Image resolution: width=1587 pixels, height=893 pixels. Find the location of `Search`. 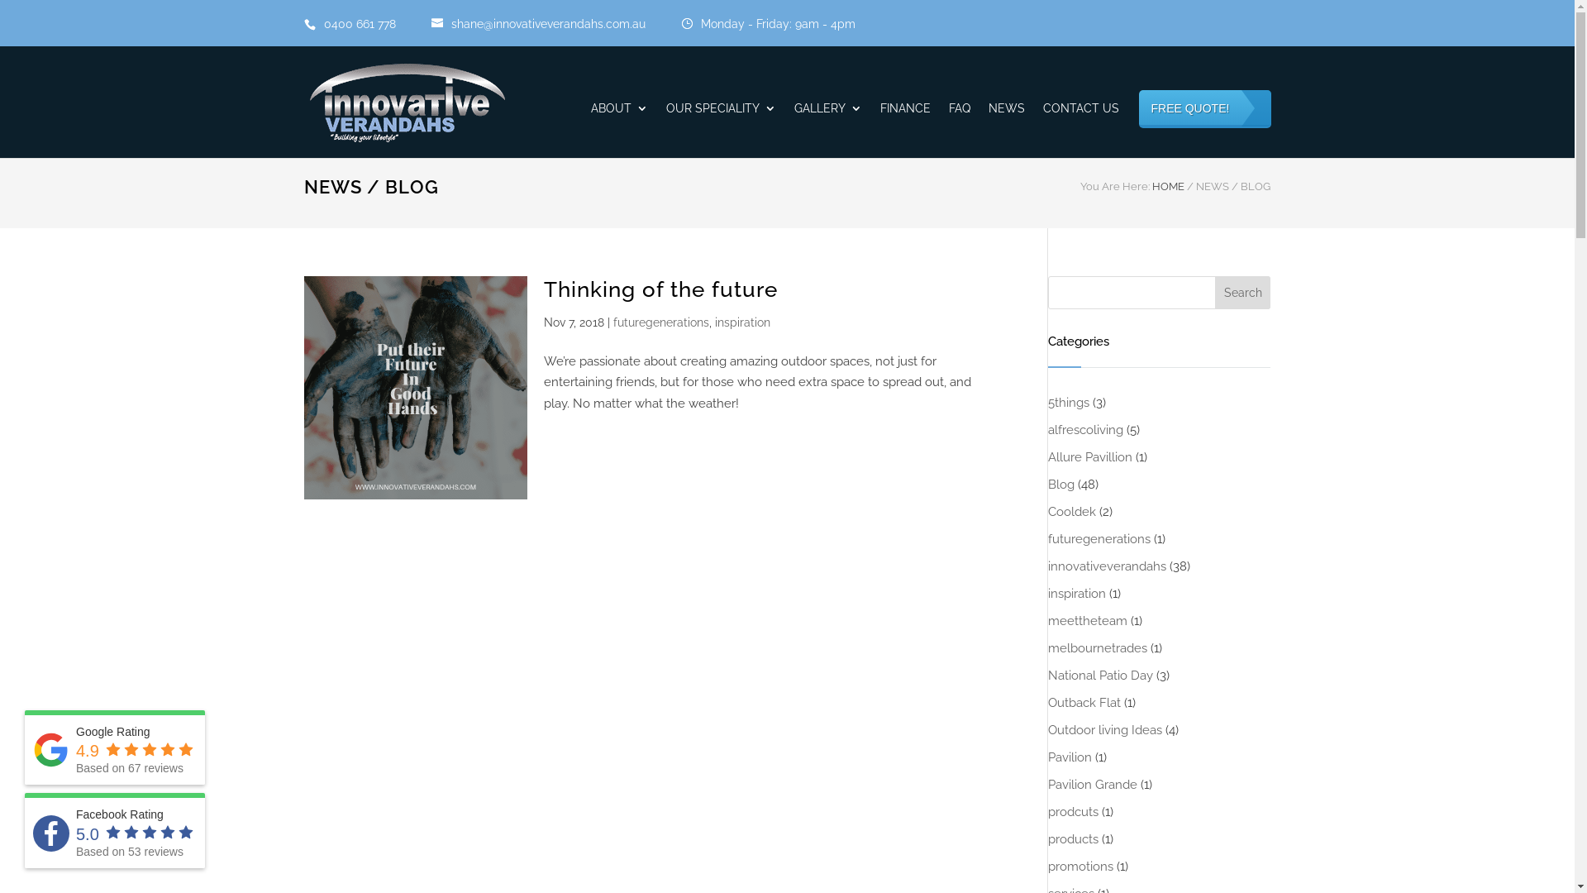

Search is located at coordinates (1243, 293).